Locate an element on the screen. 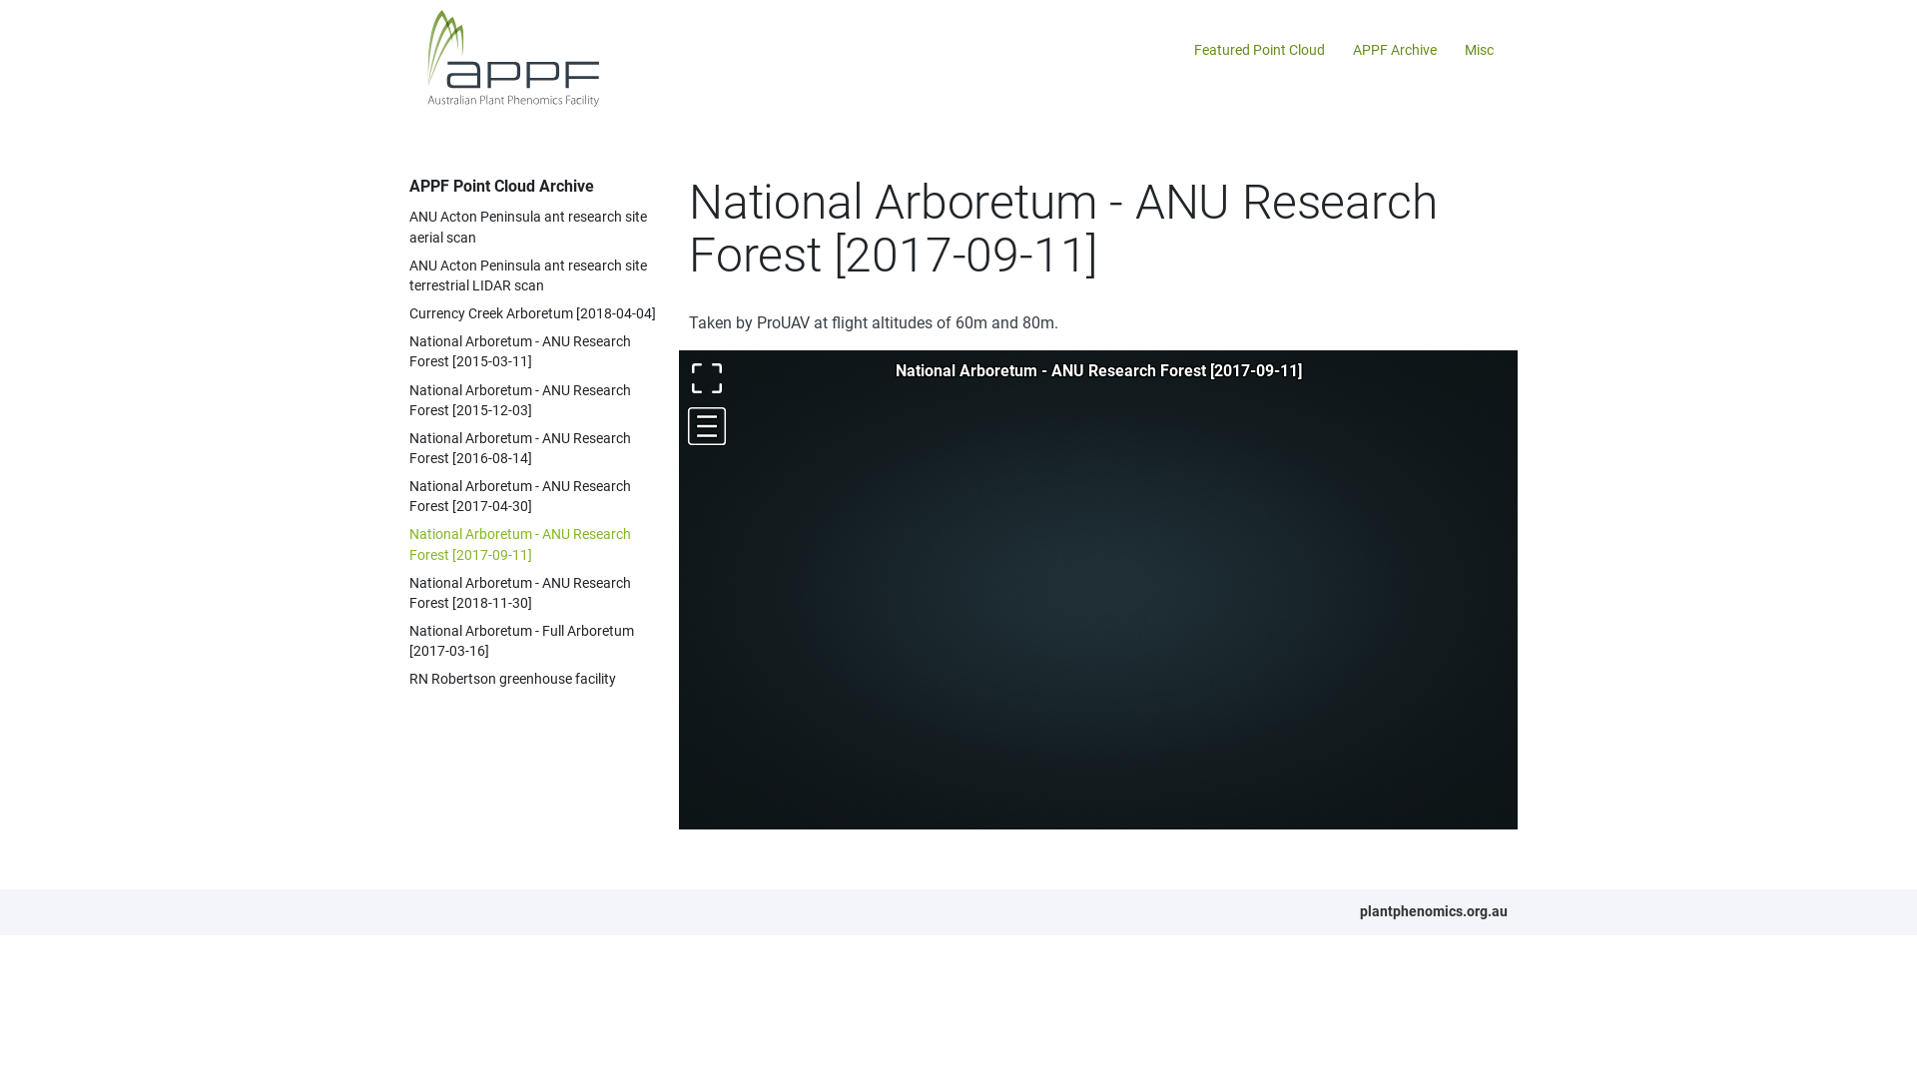 The height and width of the screenshot is (1078, 1917). National Arboretum - ANU Research Forest [2016-08-14] is located at coordinates (520, 449).